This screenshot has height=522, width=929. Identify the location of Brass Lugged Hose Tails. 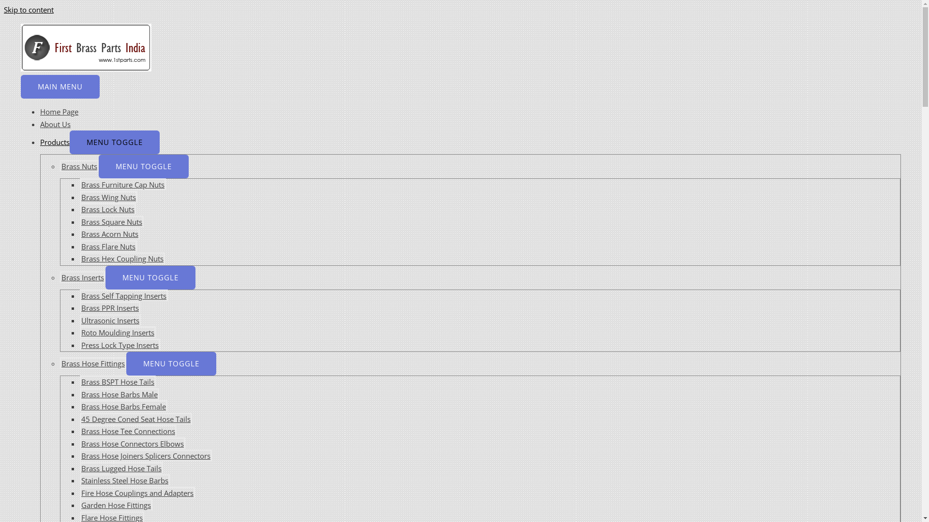
(121, 468).